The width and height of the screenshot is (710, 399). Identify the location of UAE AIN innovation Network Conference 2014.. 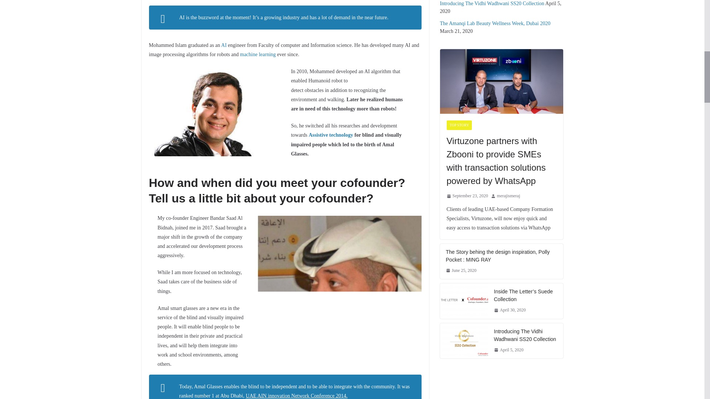
(297, 395).